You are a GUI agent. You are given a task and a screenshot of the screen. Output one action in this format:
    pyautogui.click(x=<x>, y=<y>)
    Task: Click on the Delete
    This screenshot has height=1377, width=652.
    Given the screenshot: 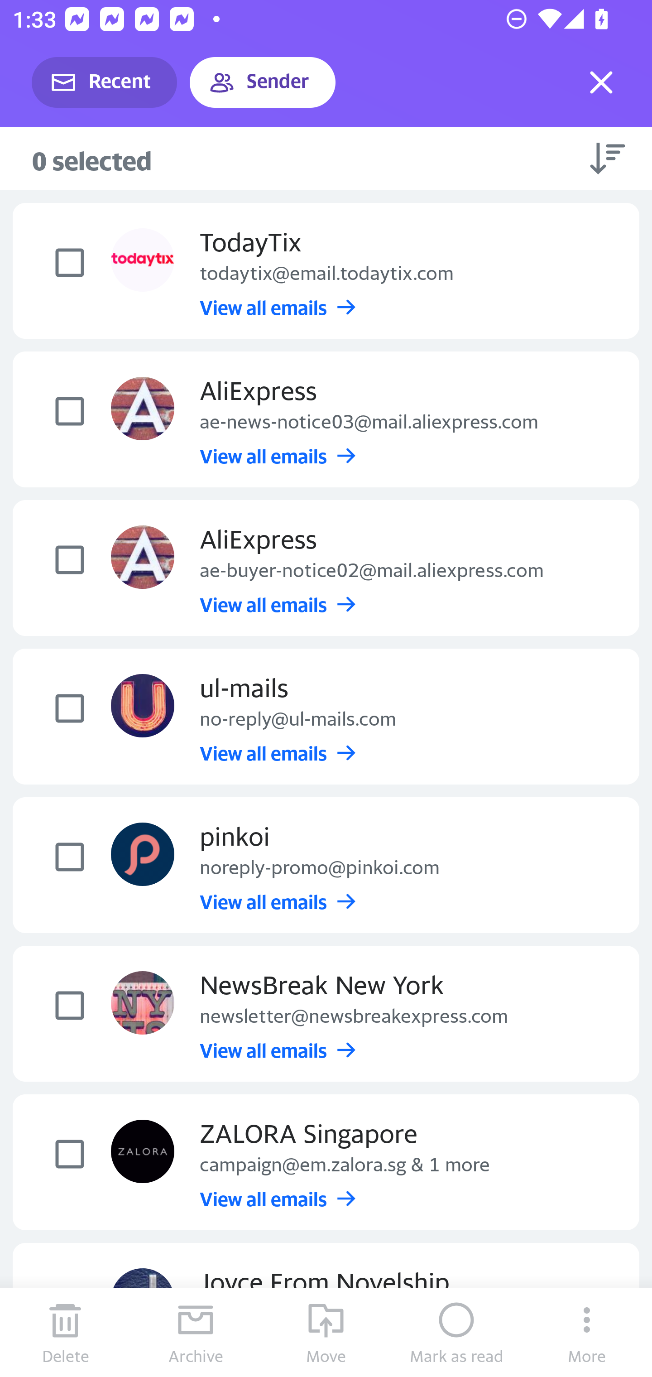 What is the action you would take?
    pyautogui.click(x=65, y=1333)
    